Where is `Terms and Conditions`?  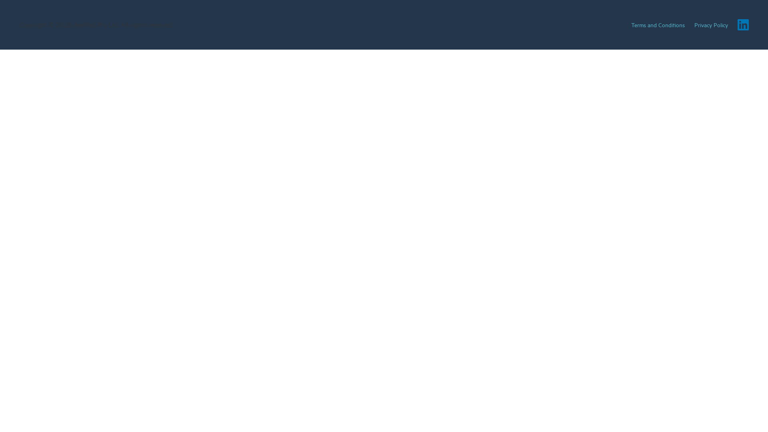 Terms and Conditions is located at coordinates (658, 25).